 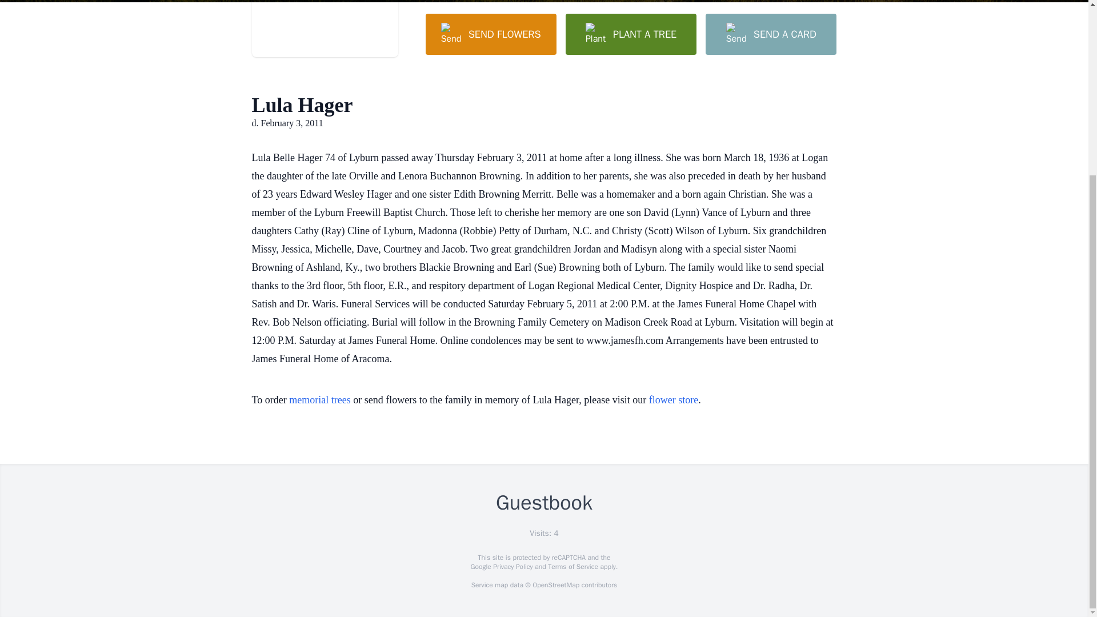 I want to click on PLANT A TREE, so click(x=631, y=34).